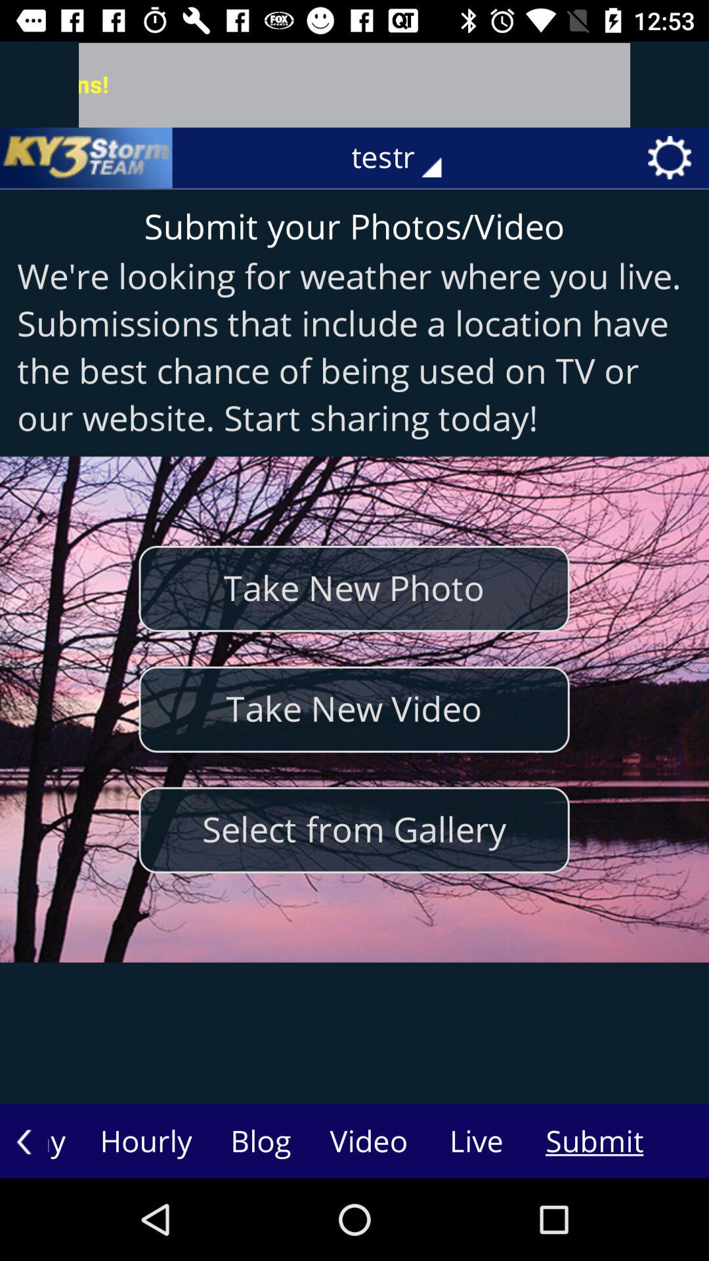 This screenshot has width=709, height=1261. I want to click on select the testr, so click(406, 158).